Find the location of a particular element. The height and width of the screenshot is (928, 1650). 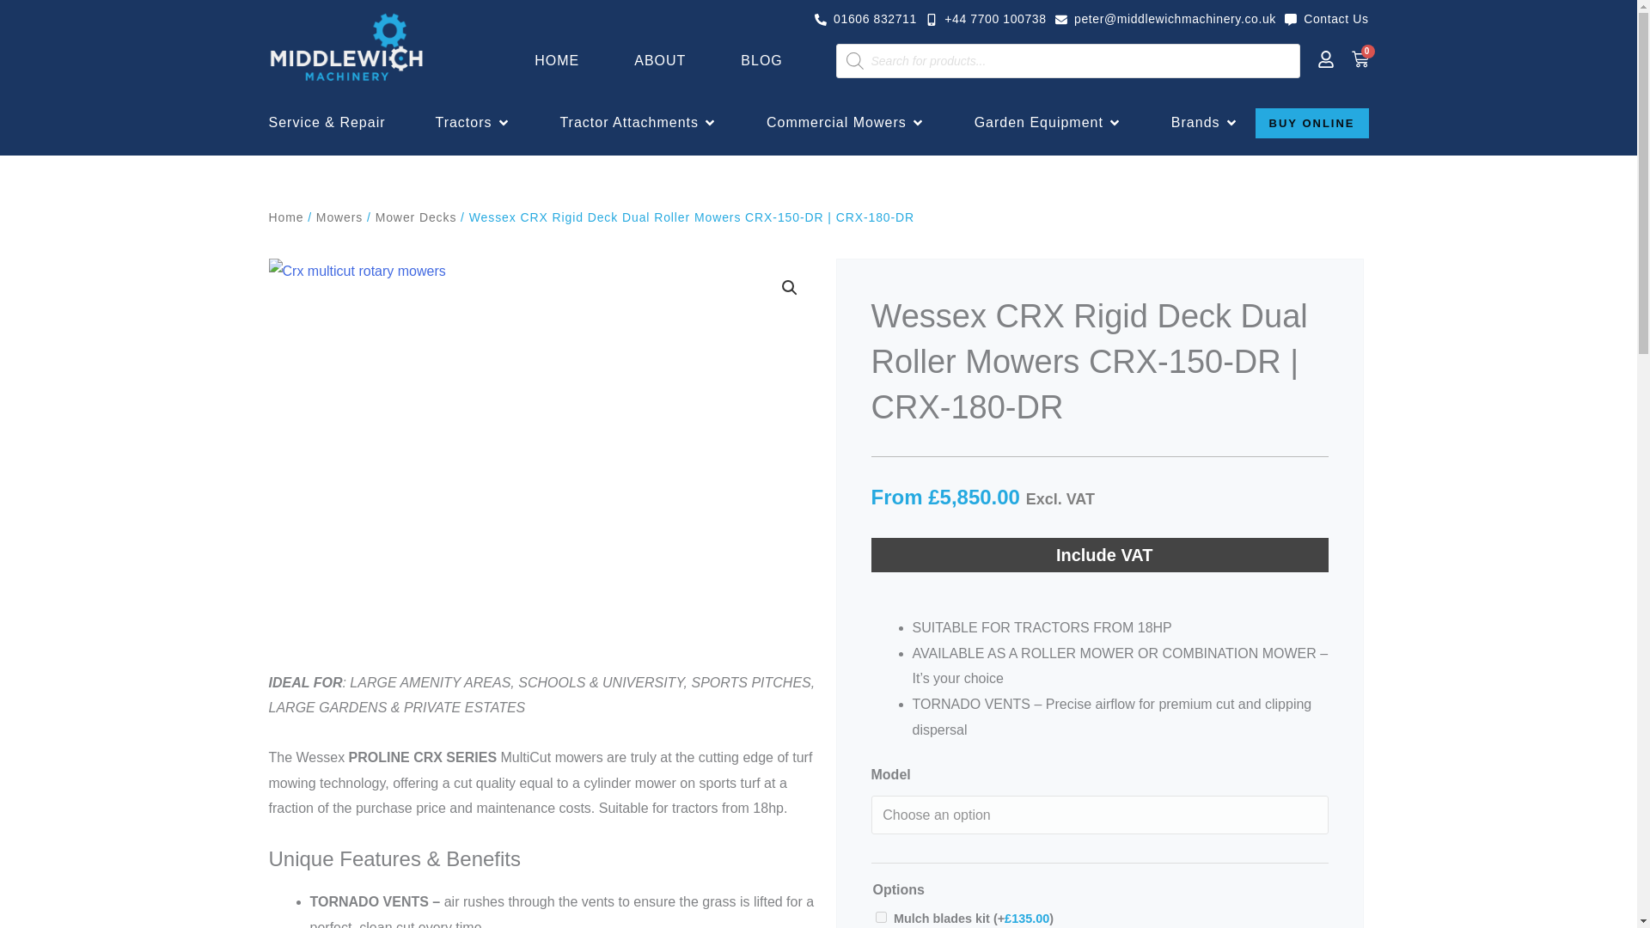

ABOUT is located at coordinates (880, 916).